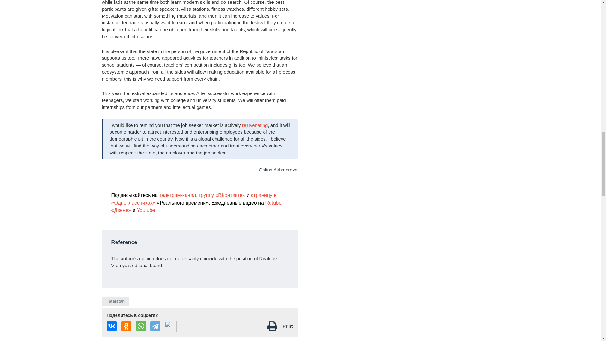 The height and width of the screenshot is (341, 606). Describe the element at coordinates (288, 326) in the screenshot. I see `Print` at that location.